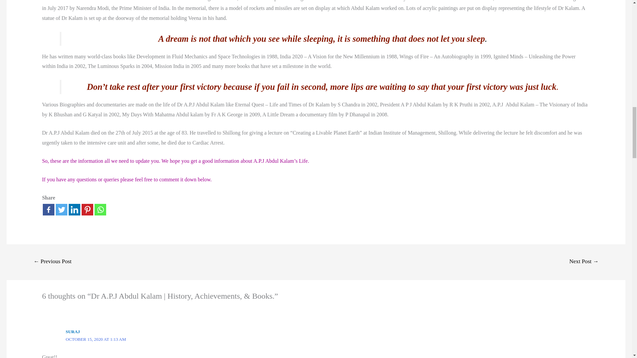 Image resolution: width=637 pixels, height=358 pixels. What do you see at coordinates (48, 209) in the screenshot?
I see `Facebook` at bounding box center [48, 209].